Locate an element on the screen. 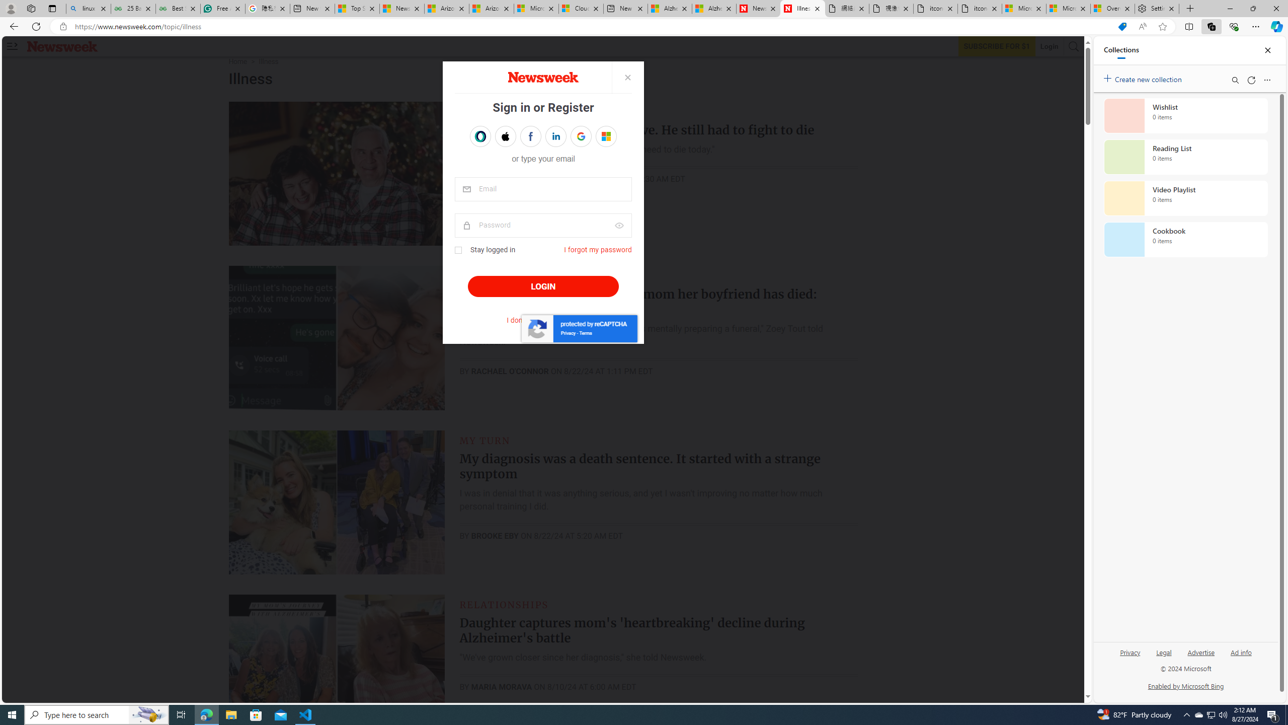  RELATIONSHIPS is located at coordinates (504, 604).